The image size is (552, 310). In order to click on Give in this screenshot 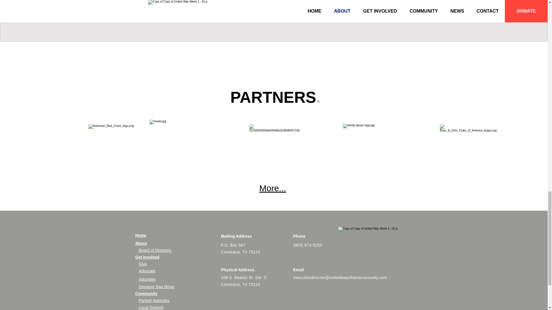, I will do `click(143, 264)`.